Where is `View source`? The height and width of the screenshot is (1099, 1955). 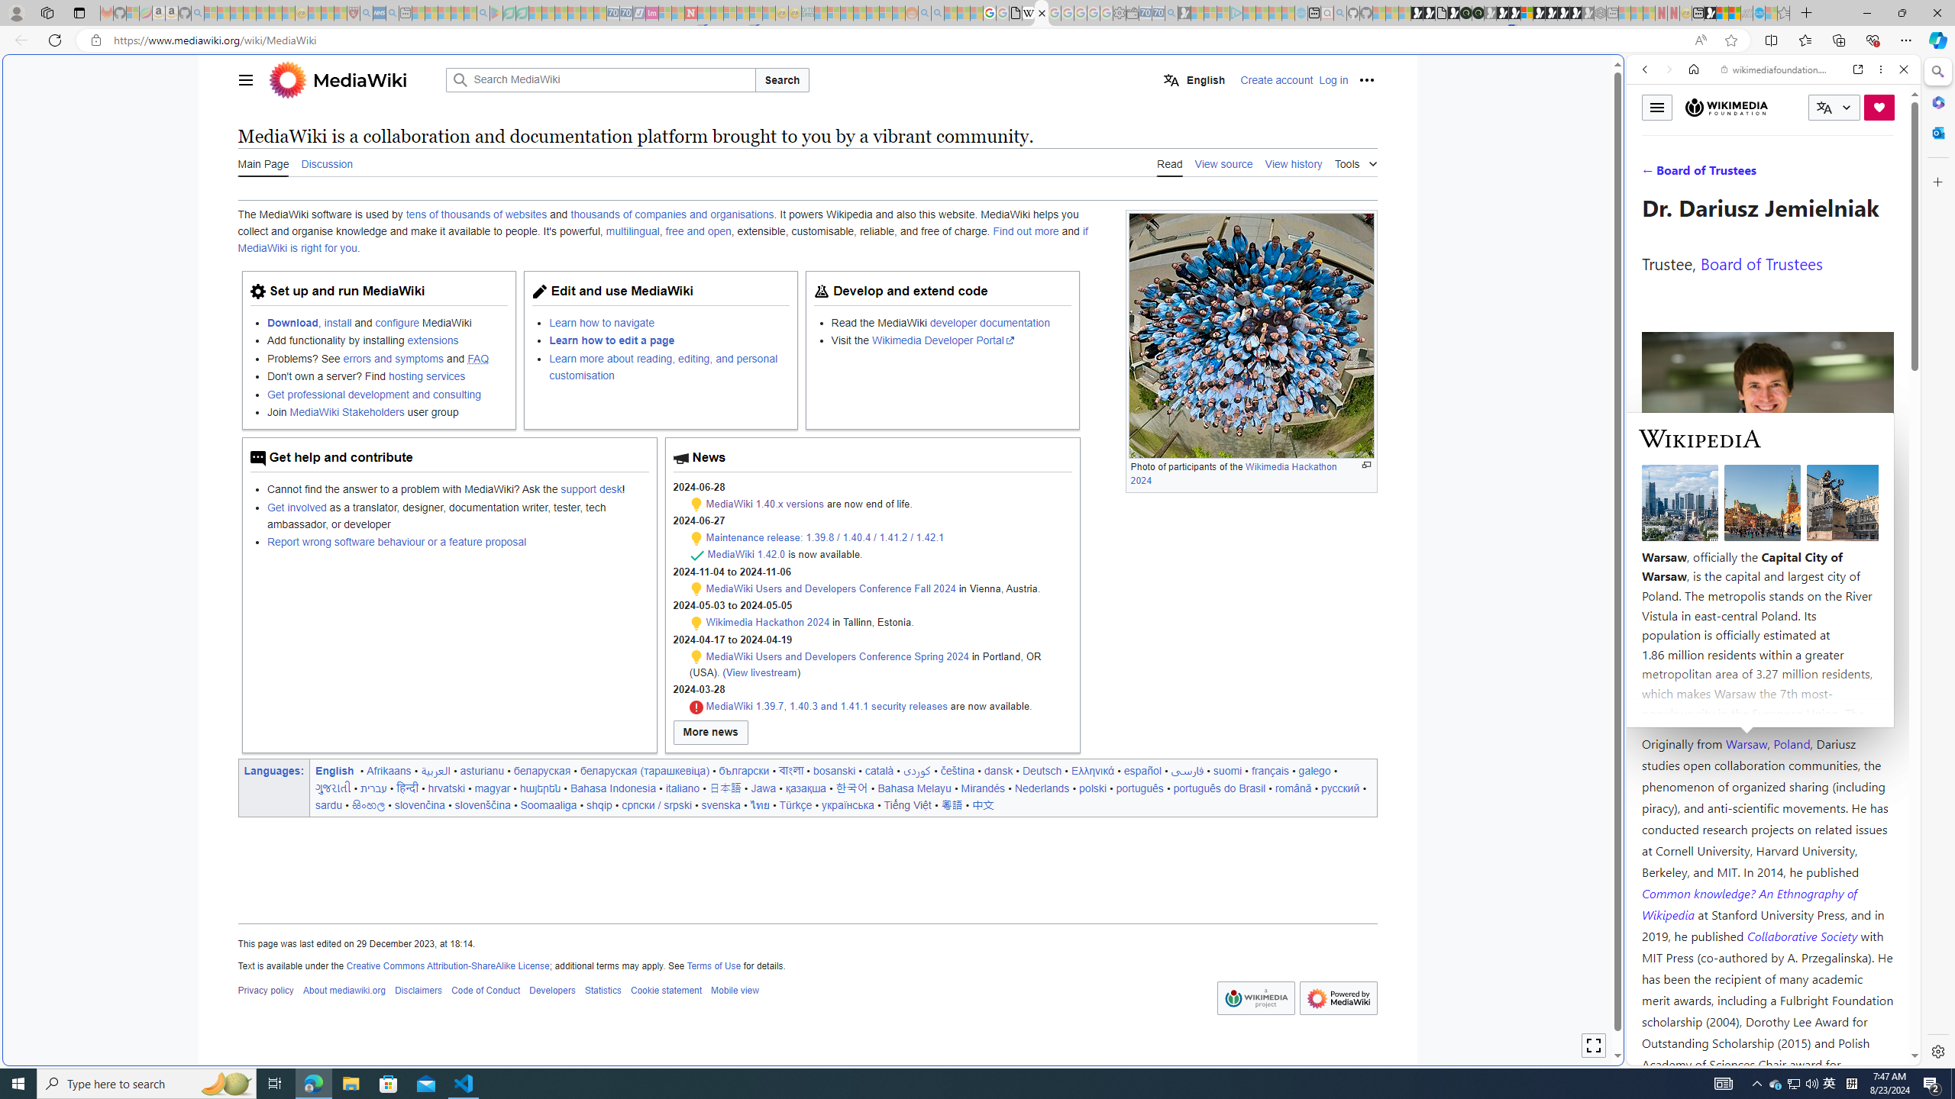 View source is located at coordinates (1223, 162).